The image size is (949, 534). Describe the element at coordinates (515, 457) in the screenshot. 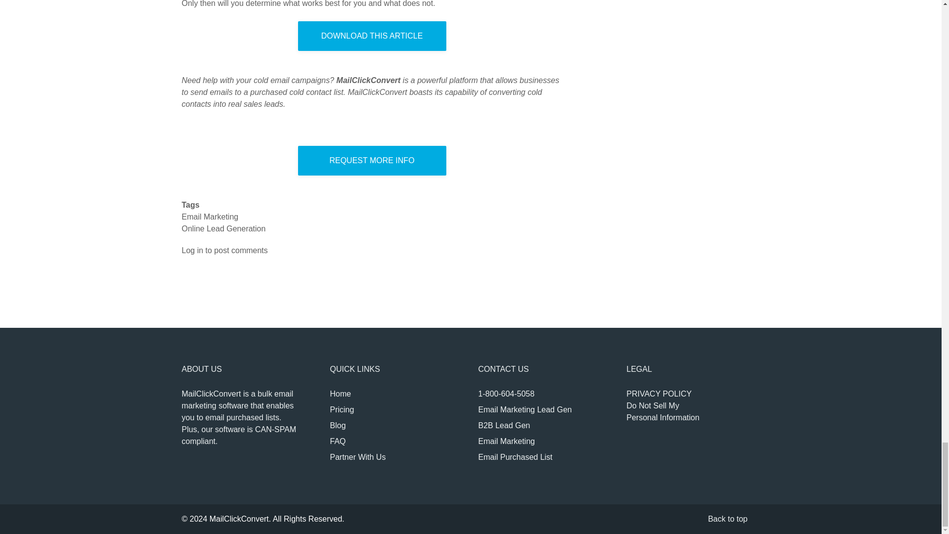

I see `Email Marketing` at that location.